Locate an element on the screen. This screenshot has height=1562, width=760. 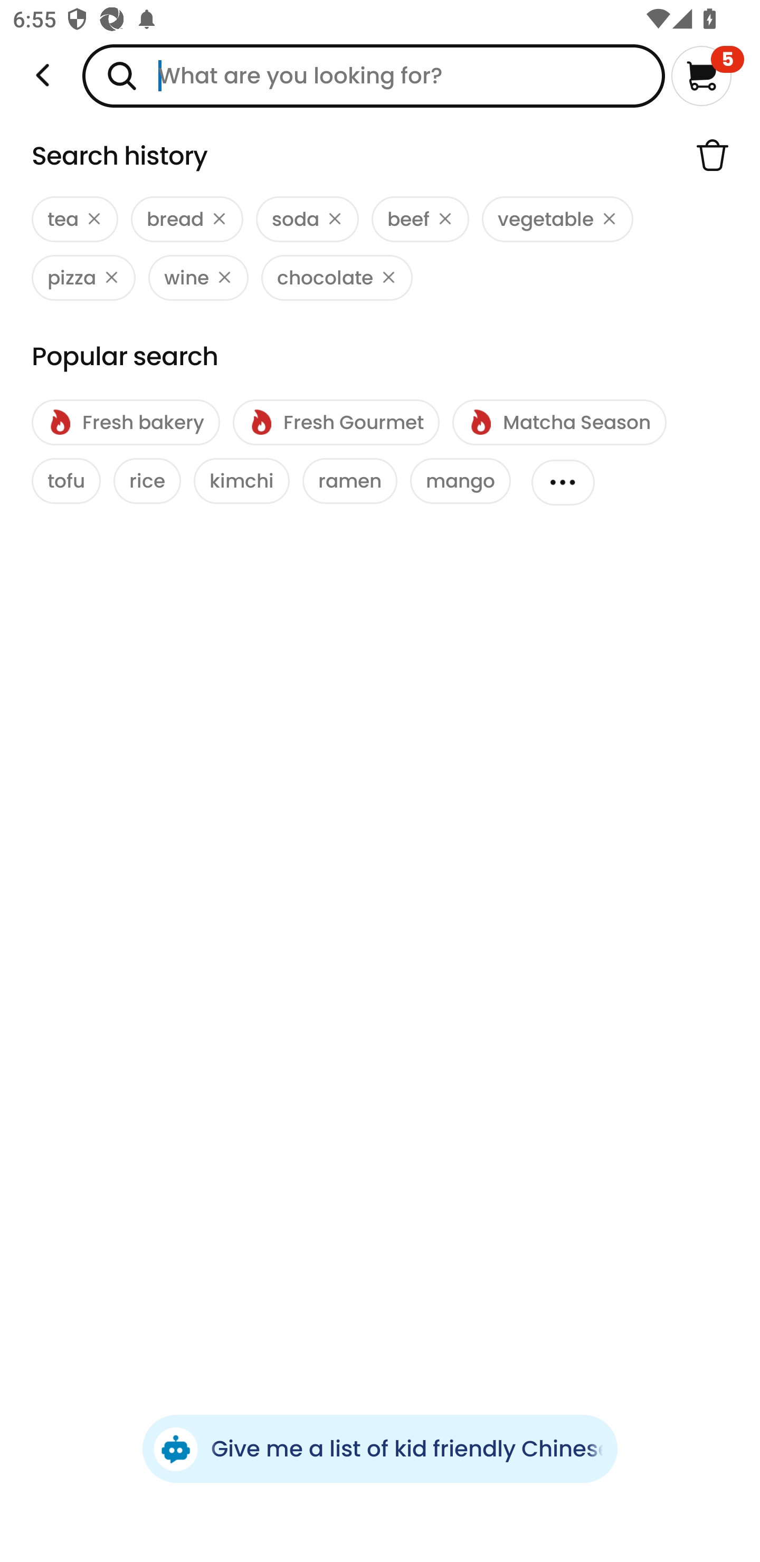
bread is located at coordinates (187, 219).